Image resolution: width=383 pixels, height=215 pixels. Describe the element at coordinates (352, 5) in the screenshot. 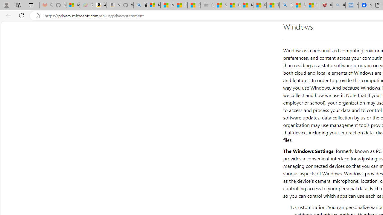

I see `NCL Adult Asthma Inhaler Choice Guideline - Sleeping` at that location.